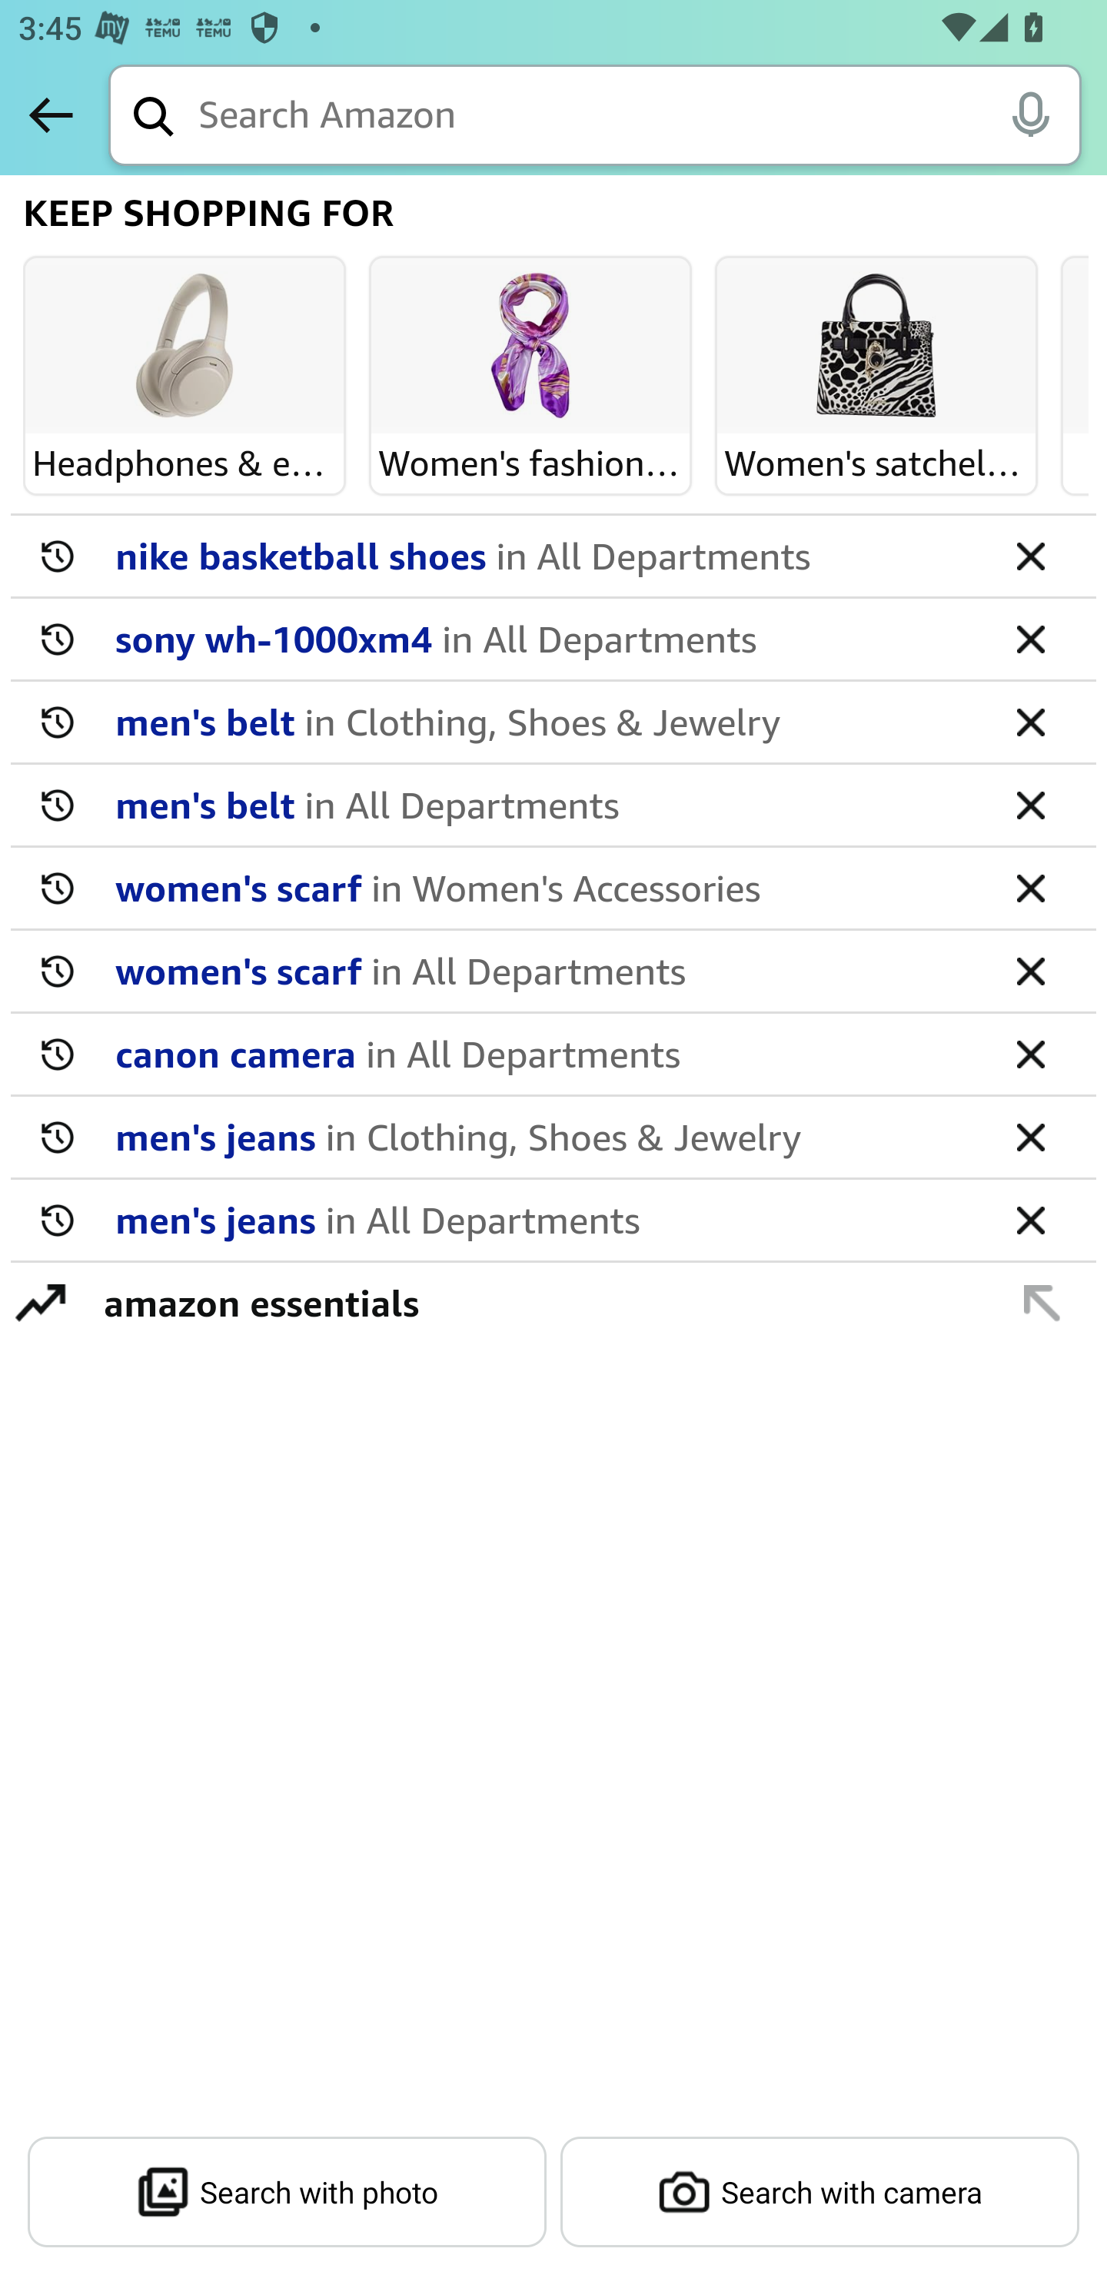  I want to click on nike basketball shoes delete, so click(553, 556).